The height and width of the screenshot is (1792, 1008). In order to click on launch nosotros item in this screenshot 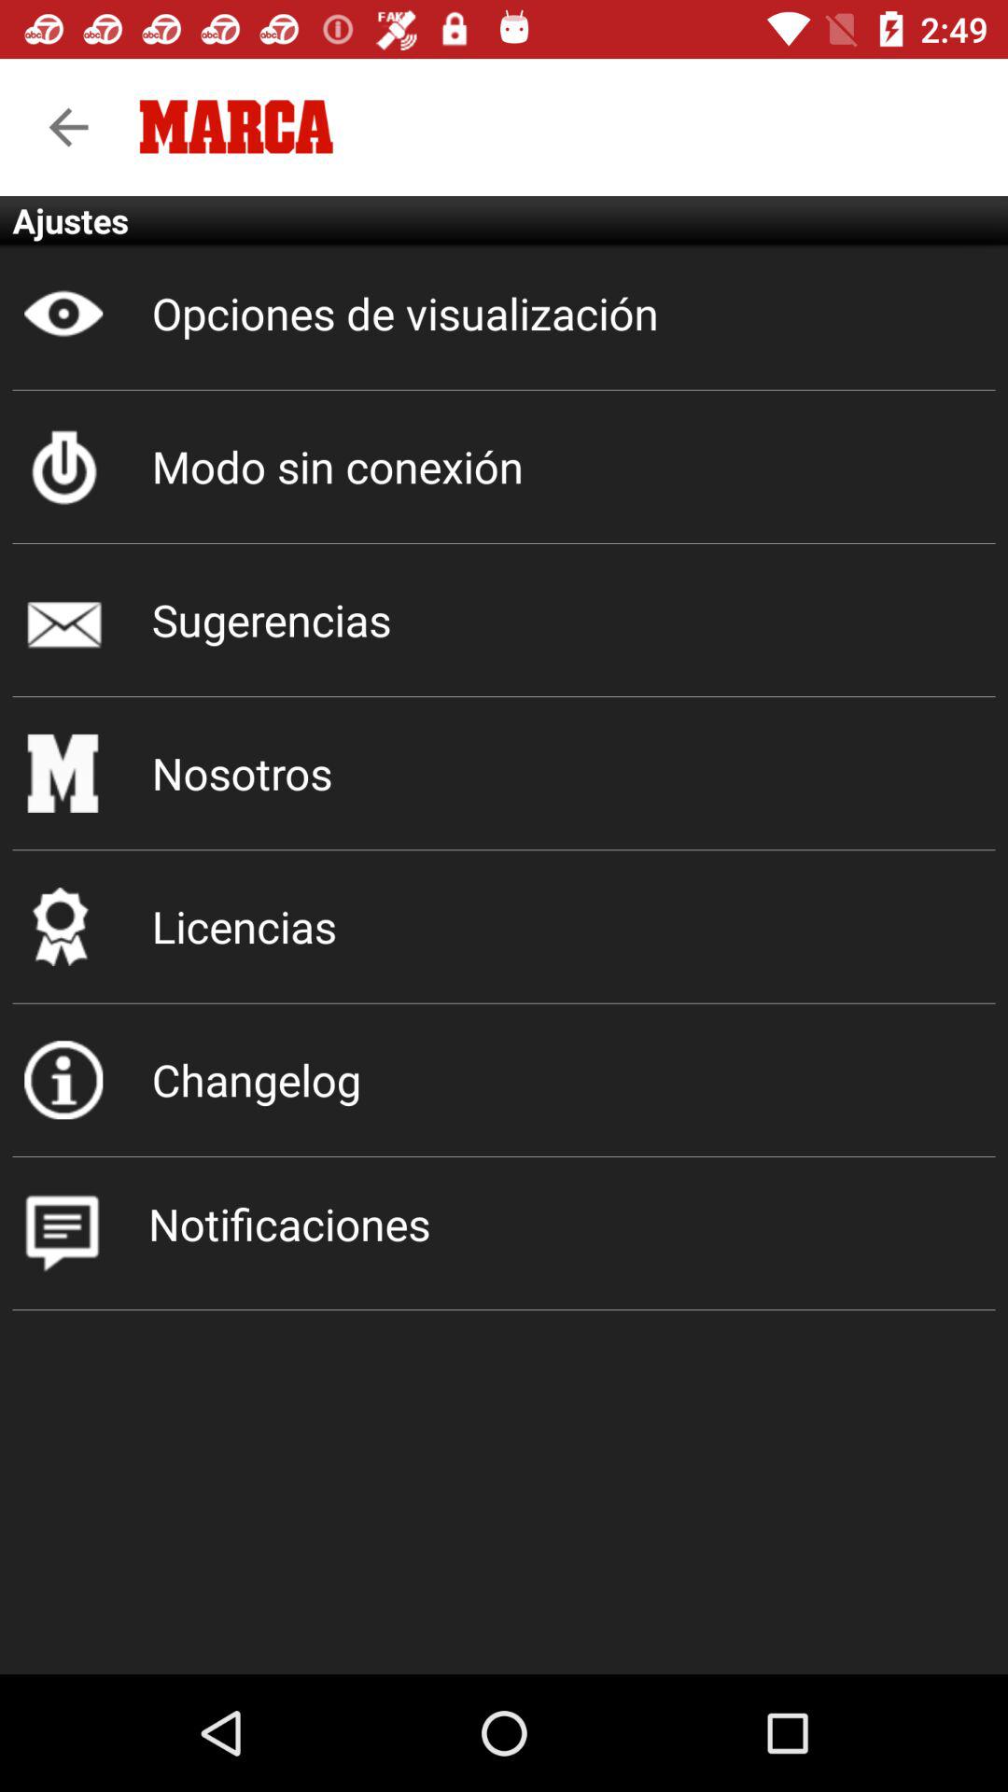, I will do `click(504, 773)`.